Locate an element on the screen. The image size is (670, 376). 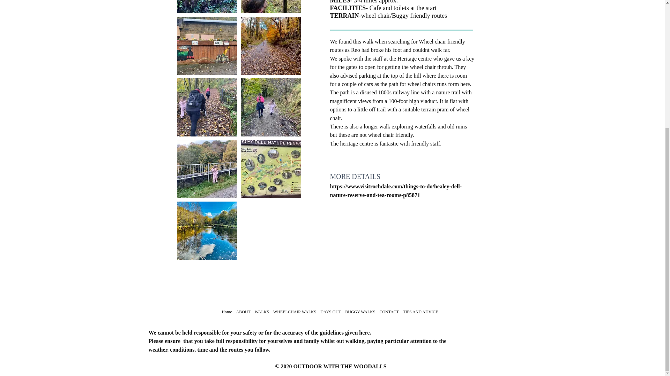
WALKS is located at coordinates (262, 312).